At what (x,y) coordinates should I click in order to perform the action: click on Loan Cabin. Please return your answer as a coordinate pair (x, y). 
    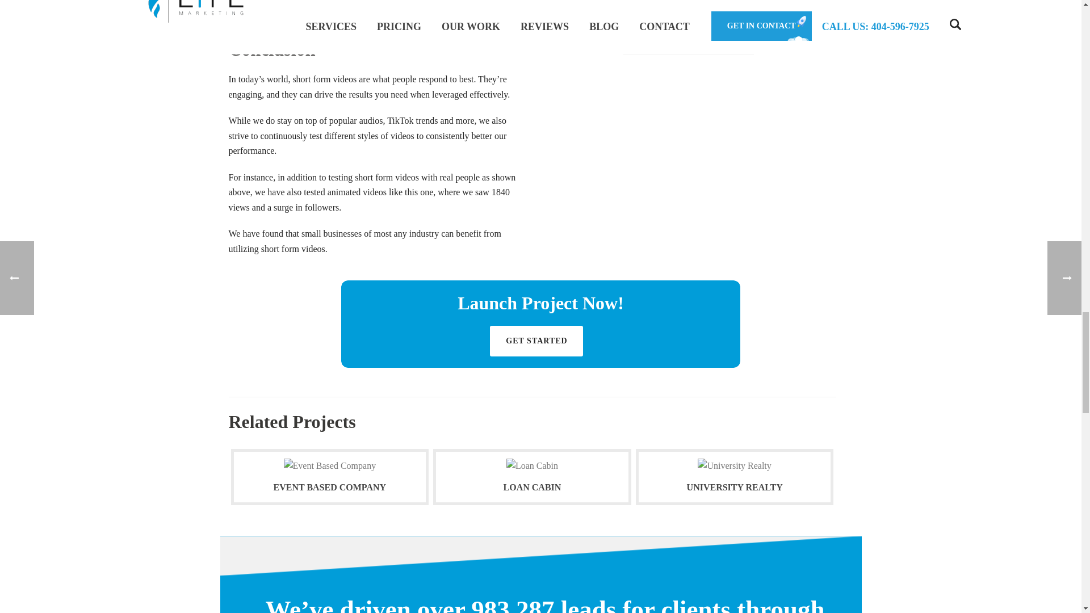
    Looking at the image, I should click on (533, 465).